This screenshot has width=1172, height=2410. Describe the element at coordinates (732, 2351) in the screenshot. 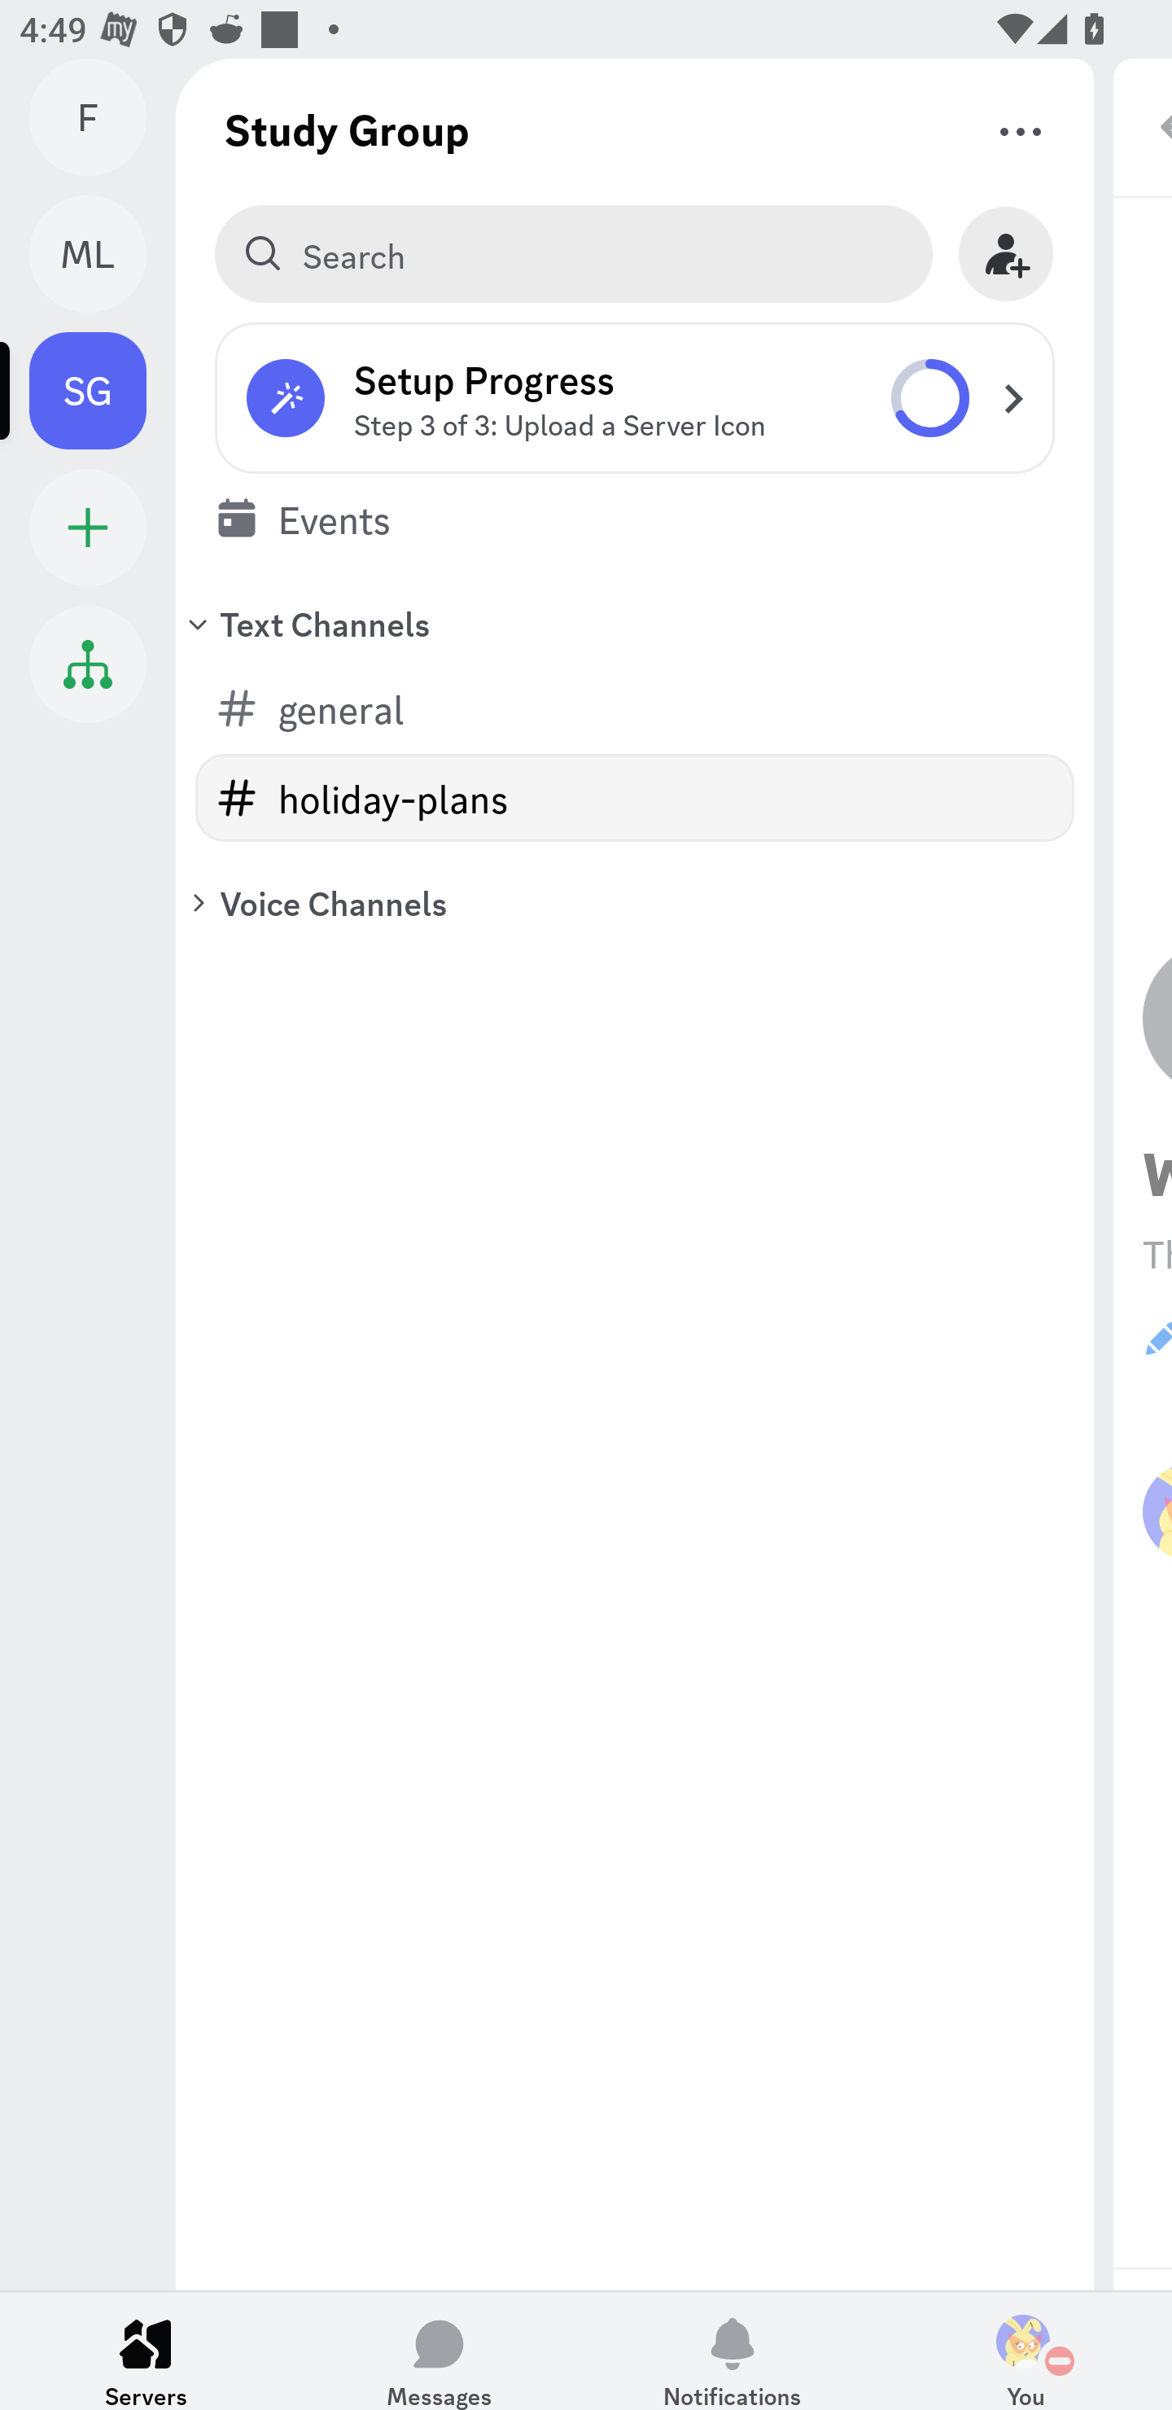

I see `Notifications` at that location.